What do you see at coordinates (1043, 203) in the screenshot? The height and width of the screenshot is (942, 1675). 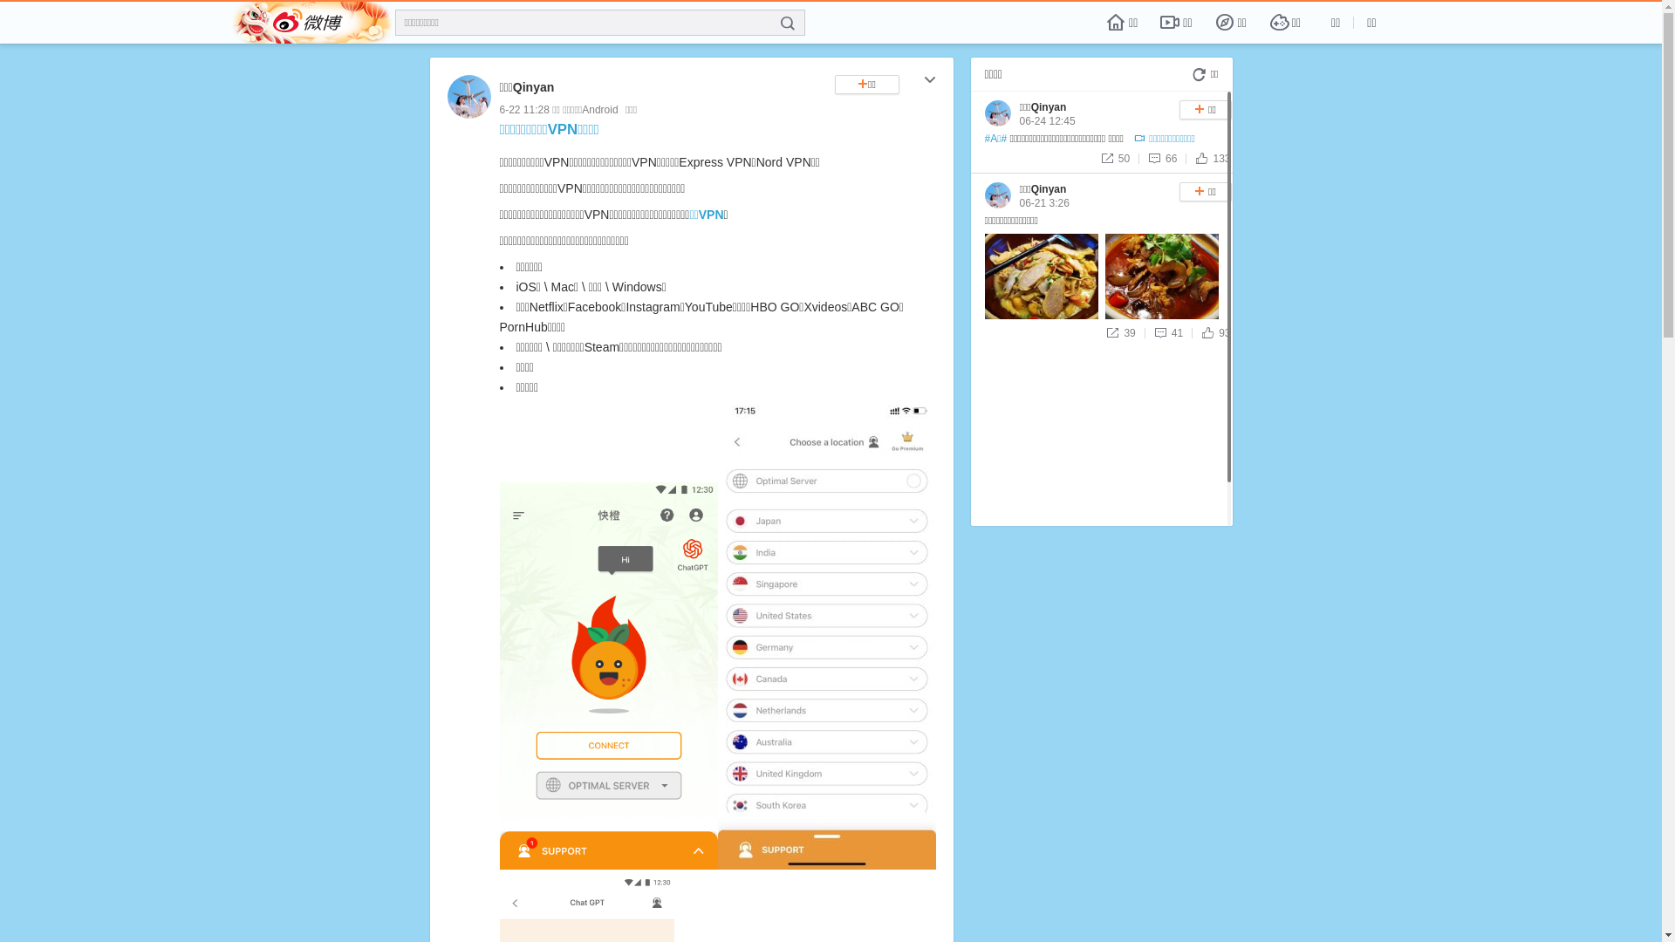 I see `06-21 3:26` at bounding box center [1043, 203].